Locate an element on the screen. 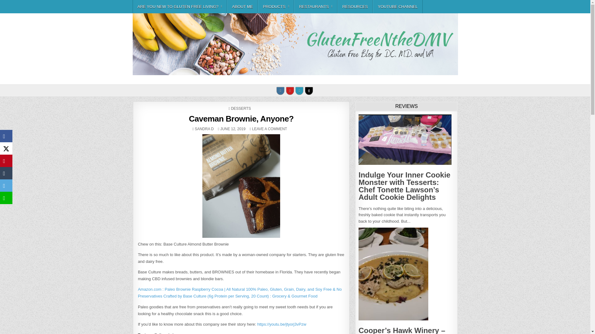  RESOURCES is located at coordinates (355, 7).